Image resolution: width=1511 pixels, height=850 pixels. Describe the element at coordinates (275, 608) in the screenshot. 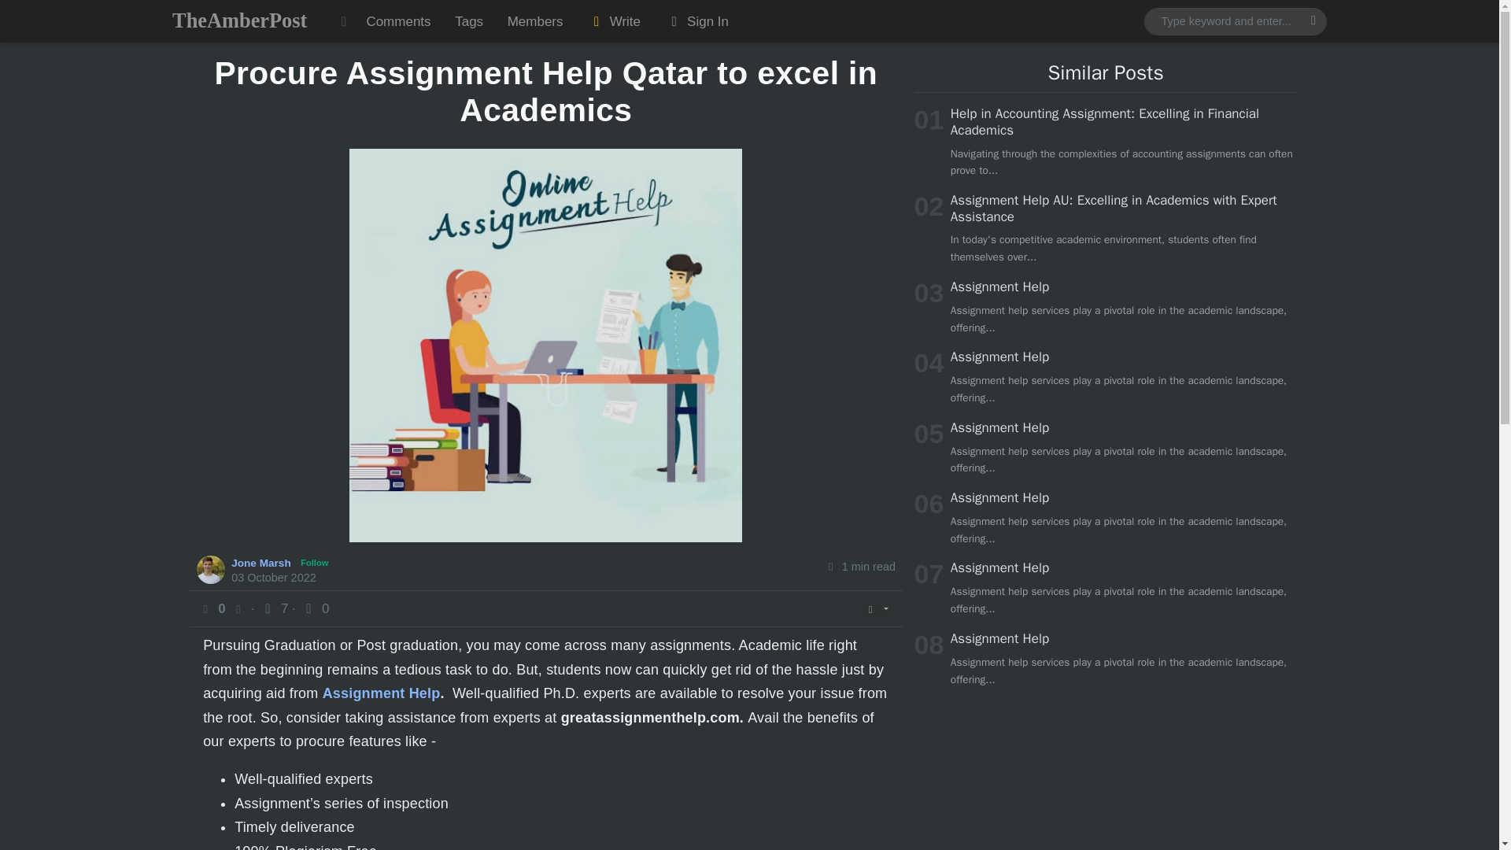

I see `Views` at that location.